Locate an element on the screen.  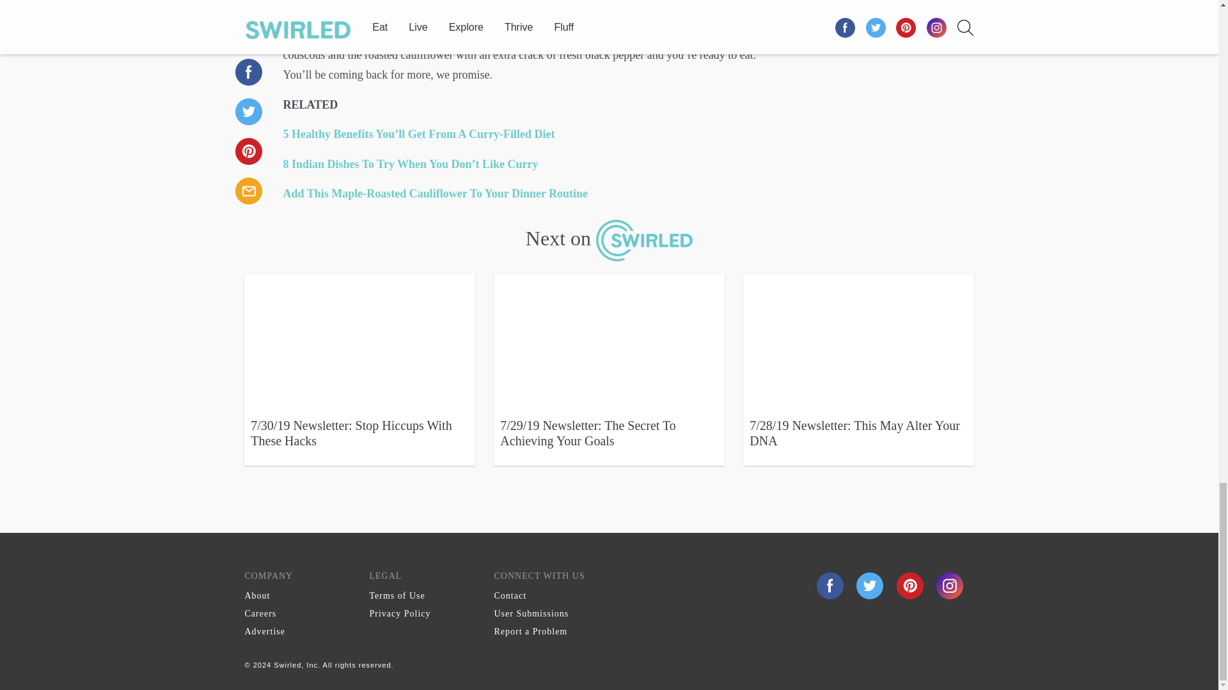
Pinterest is located at coordinates (911, 585).